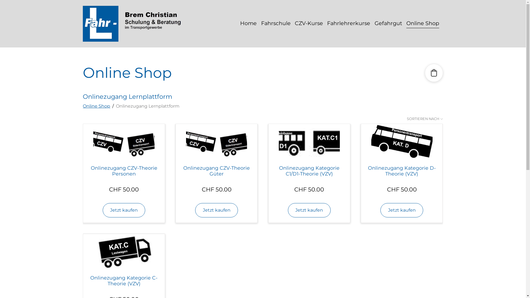  What do you see at coordinates (423, 24) in the screenshot?
I see `Online Shop` at bounding box center [423, 24].